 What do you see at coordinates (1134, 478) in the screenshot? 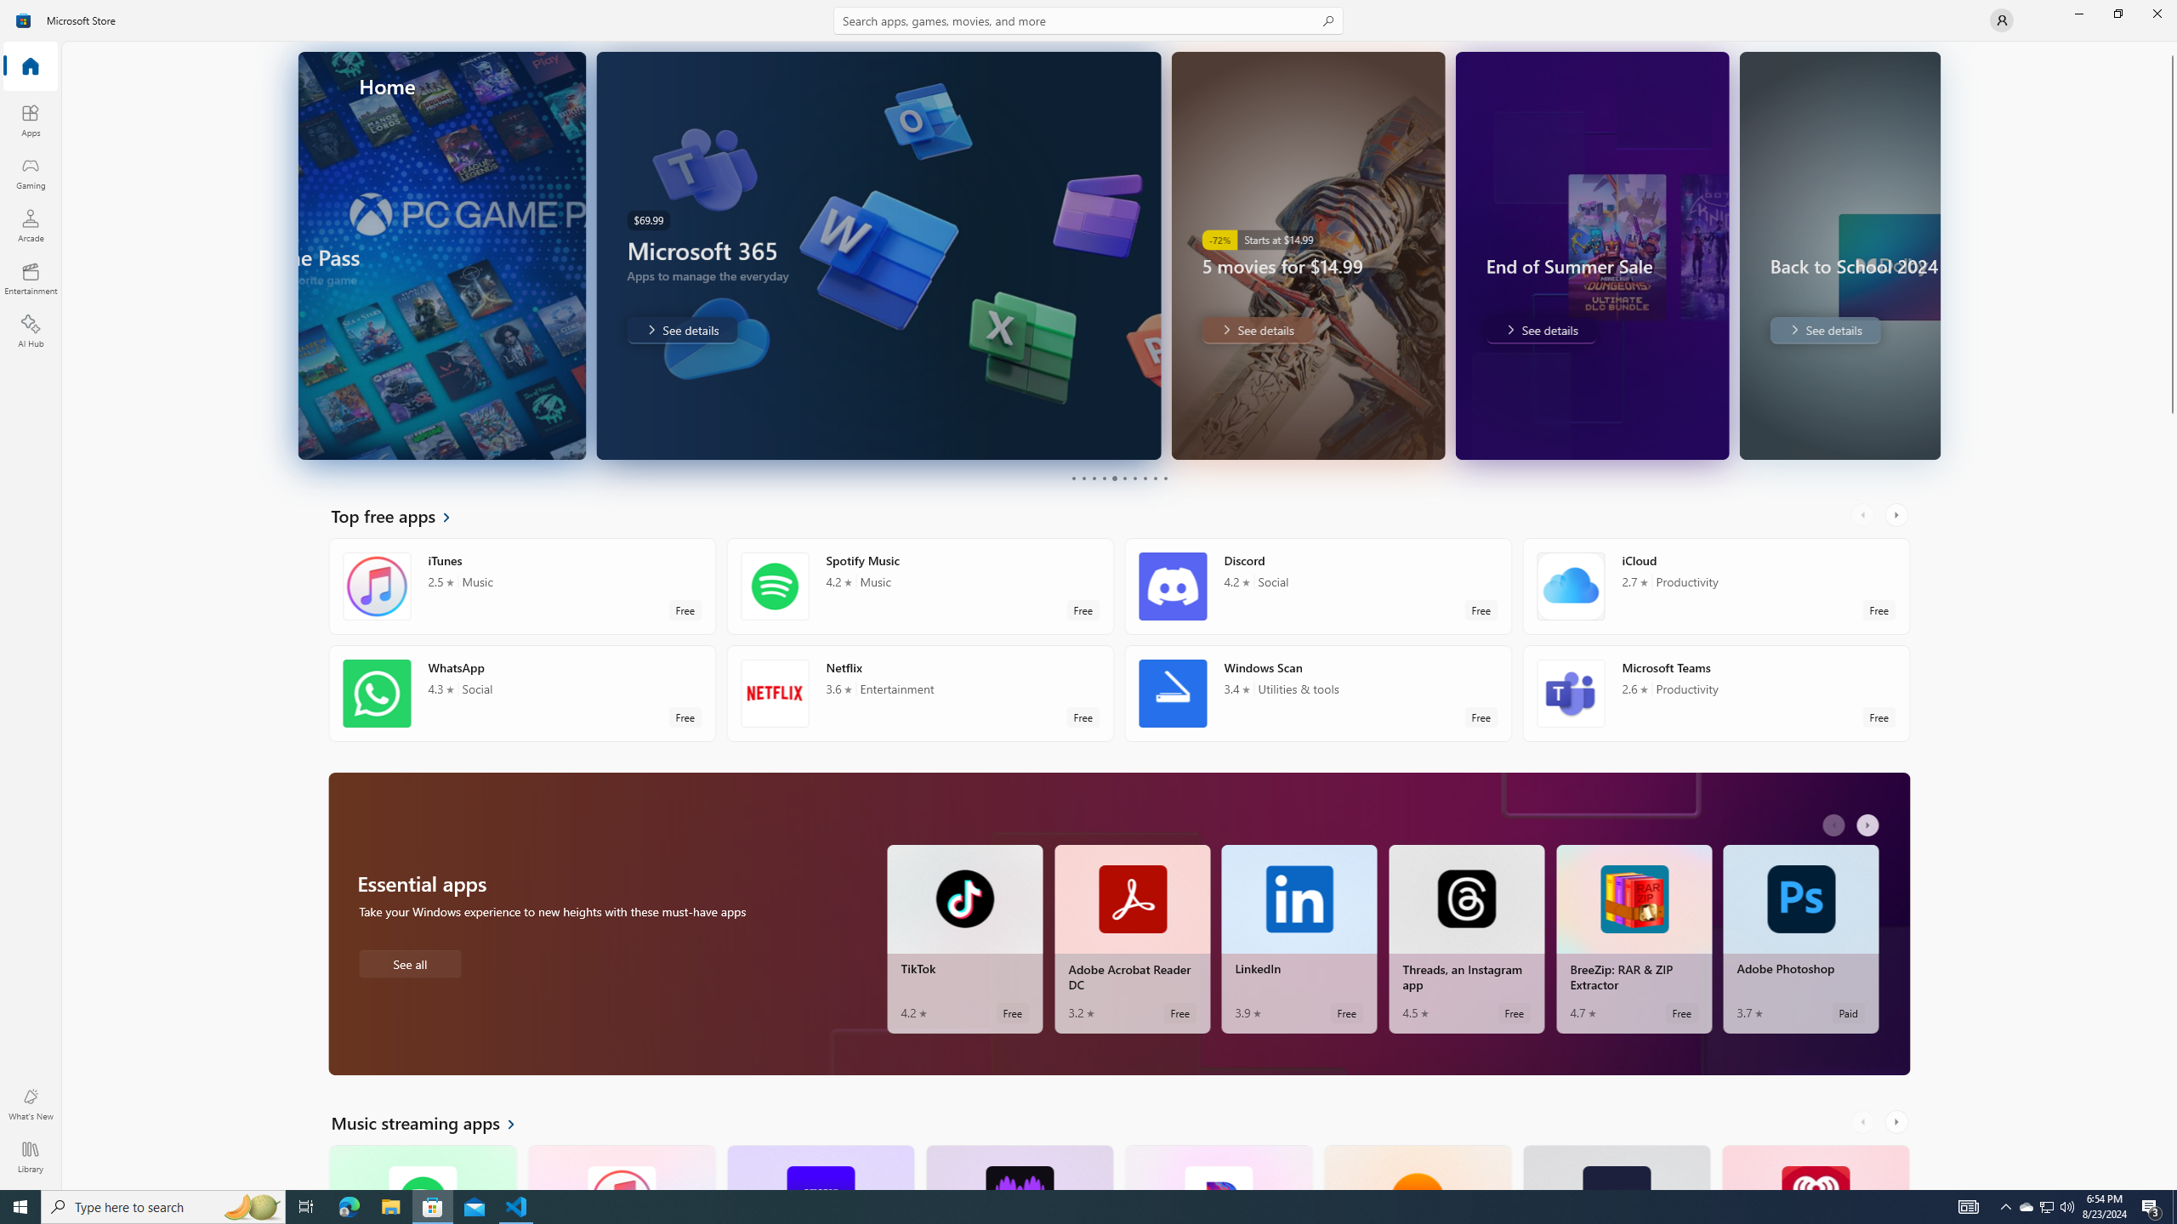
I see `Page 7` at bounding box center [1134, 478].